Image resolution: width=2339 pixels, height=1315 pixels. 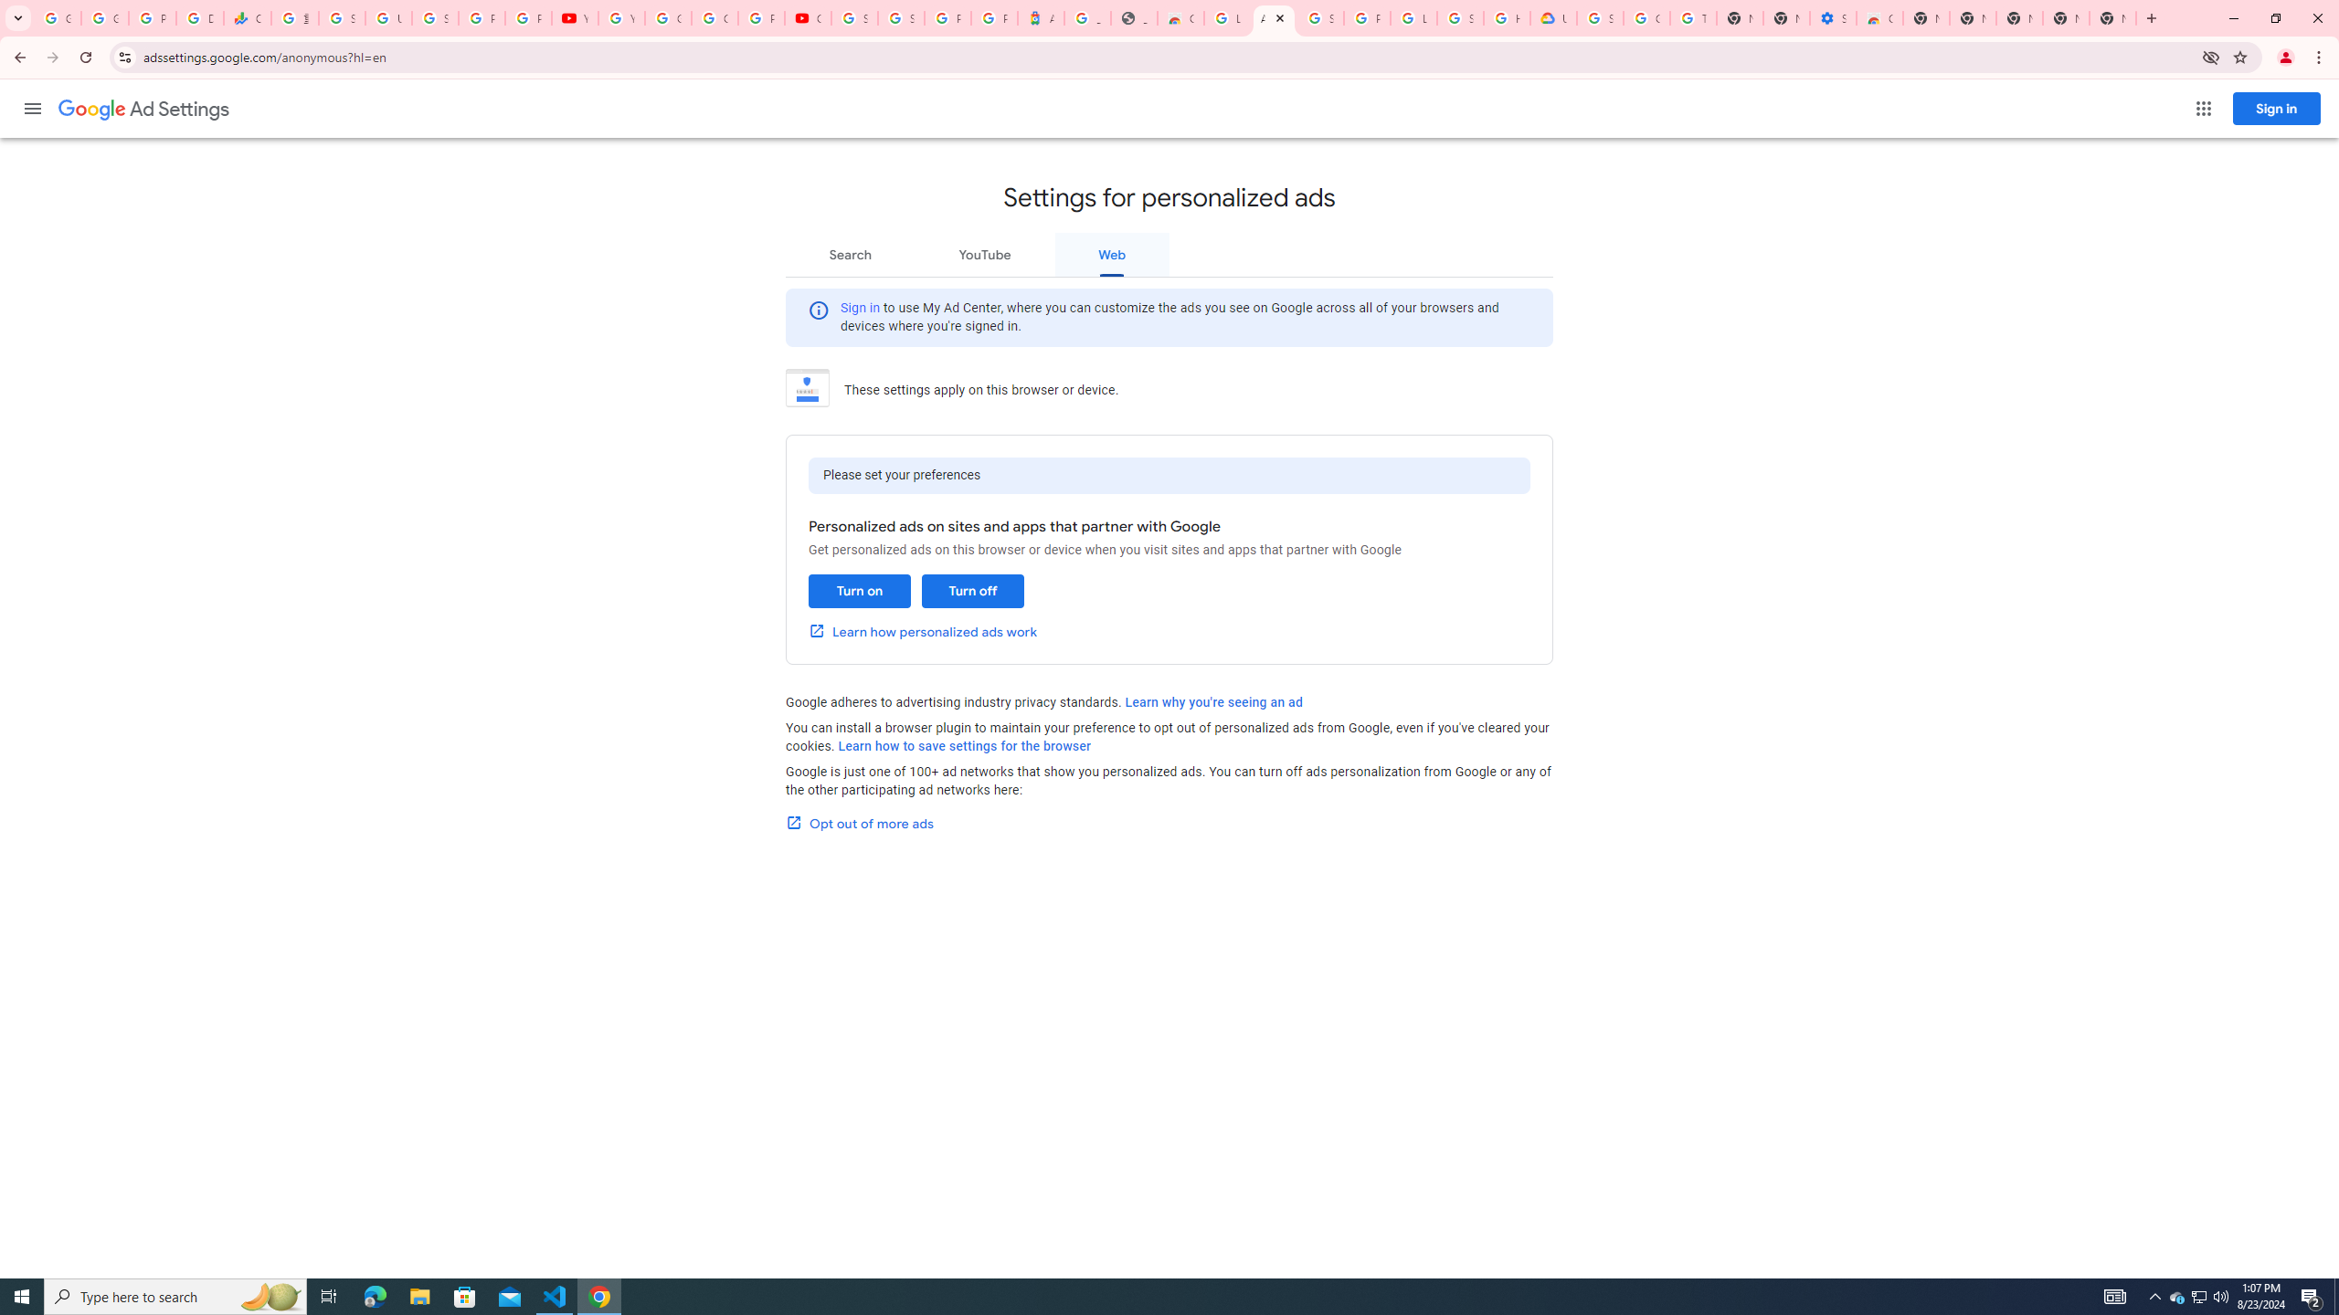 I want to click on Turn ads based on your interests on., so click(x=859, y=591).